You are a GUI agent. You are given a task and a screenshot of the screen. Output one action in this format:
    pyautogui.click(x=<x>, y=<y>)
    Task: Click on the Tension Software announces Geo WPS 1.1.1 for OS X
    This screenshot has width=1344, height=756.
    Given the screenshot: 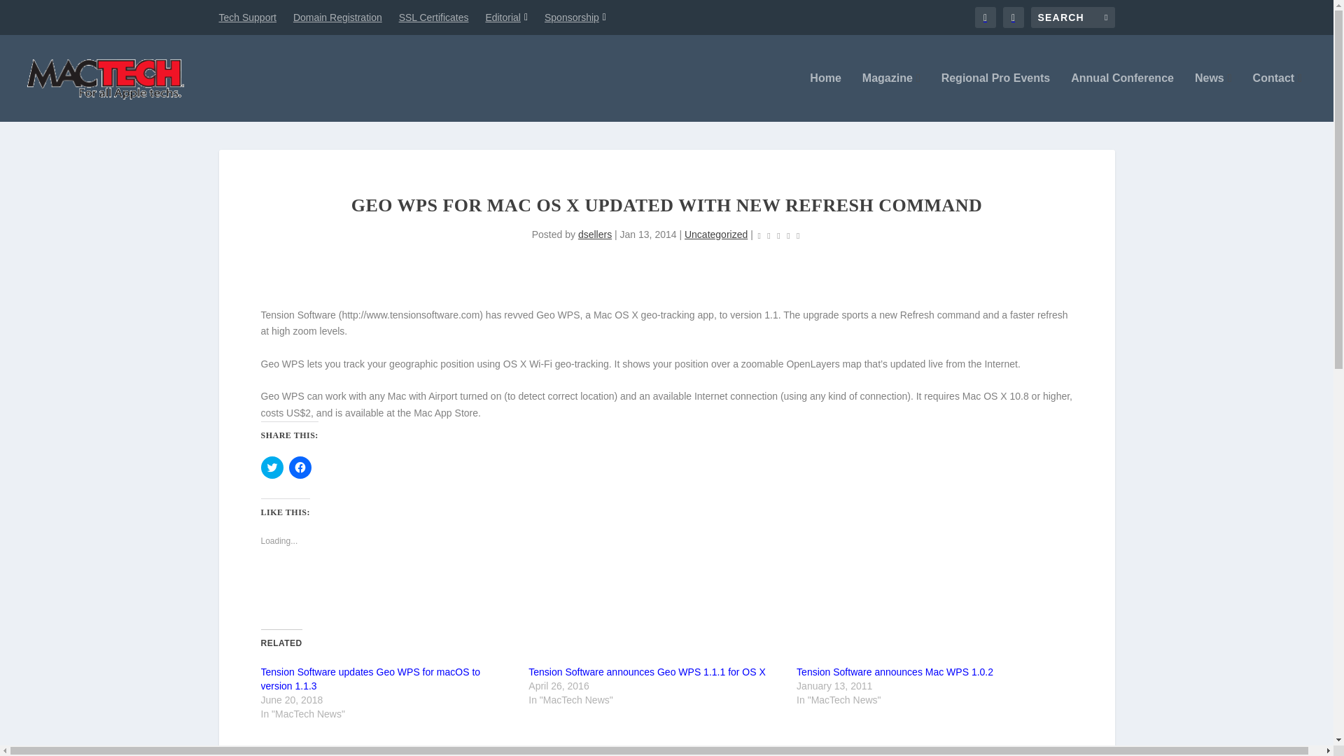 What is the action you would take?
    pyautogui.click(x=647, y=671)
    